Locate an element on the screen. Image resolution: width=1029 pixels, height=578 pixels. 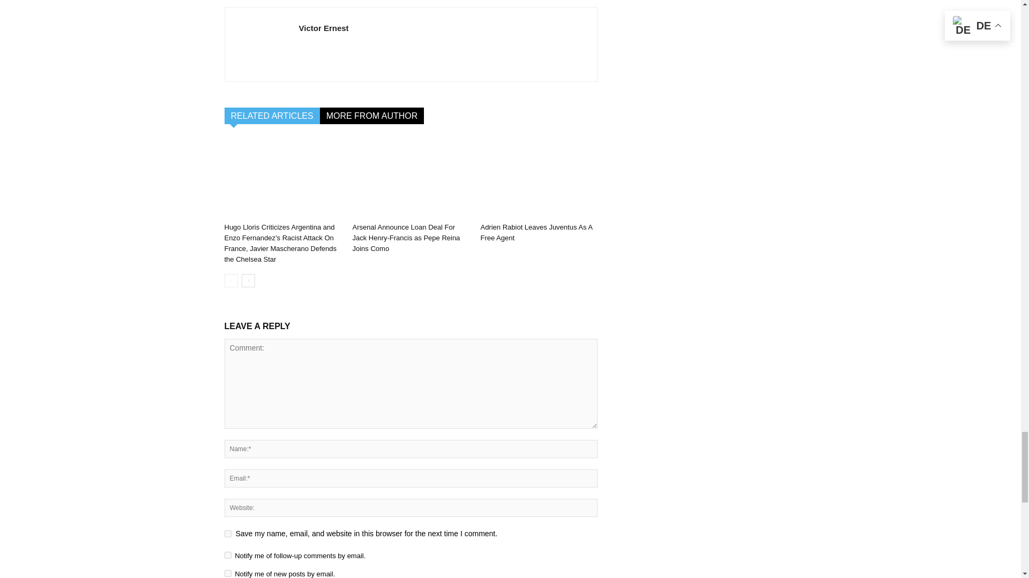
subscribe is located at coordinates (227, 573).